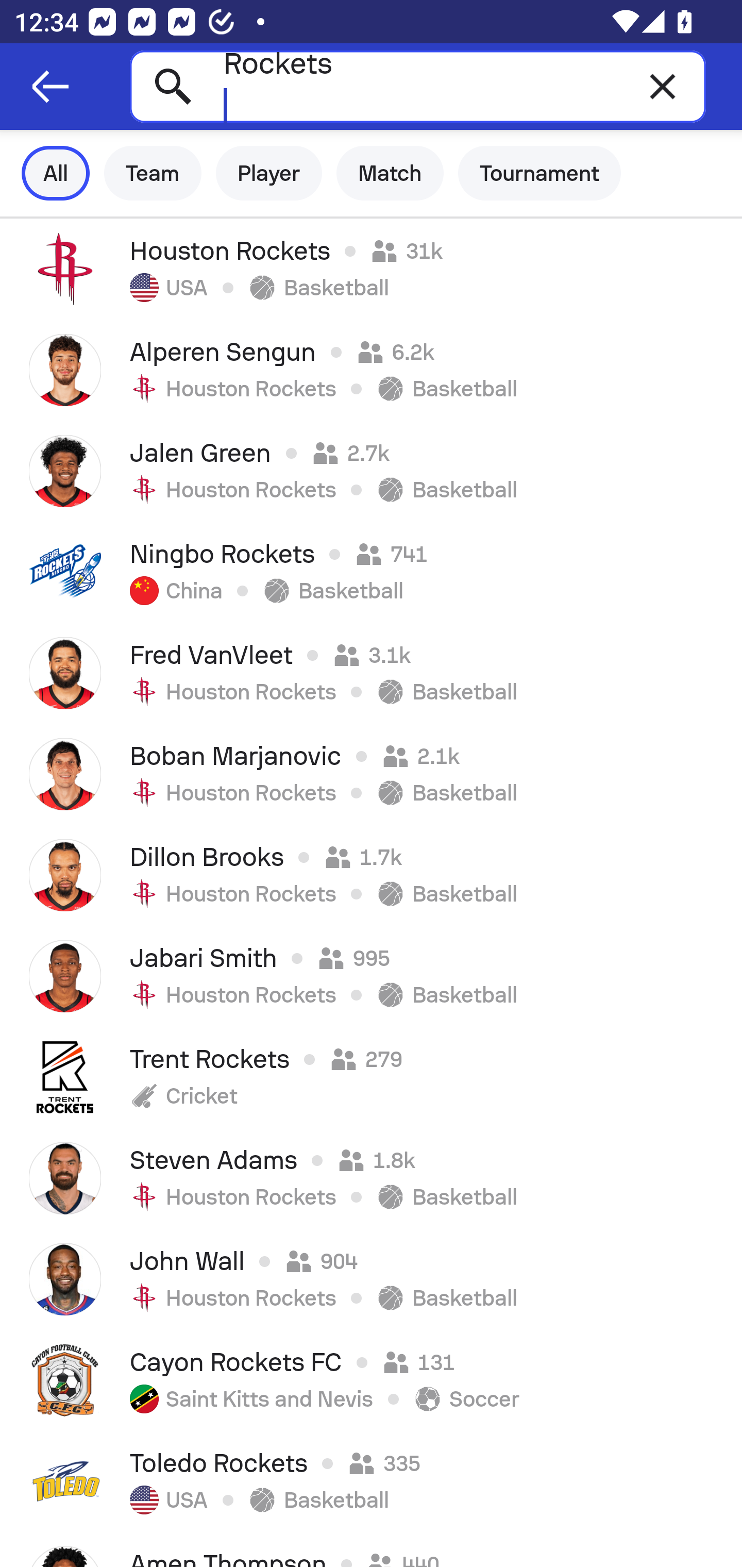  What do you see at coordinates (371, 1481) in the screenshot?
I see `Toledo Rockets 335 USA Basketball` at bounding box center [371, 1481].